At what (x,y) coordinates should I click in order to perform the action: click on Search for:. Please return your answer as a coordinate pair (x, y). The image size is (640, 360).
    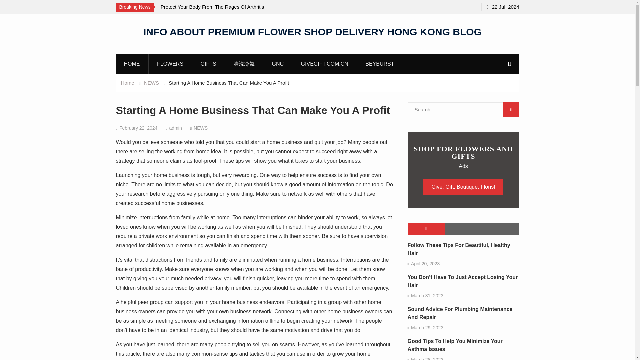
    Looking at the image, I should click on (463, 110).